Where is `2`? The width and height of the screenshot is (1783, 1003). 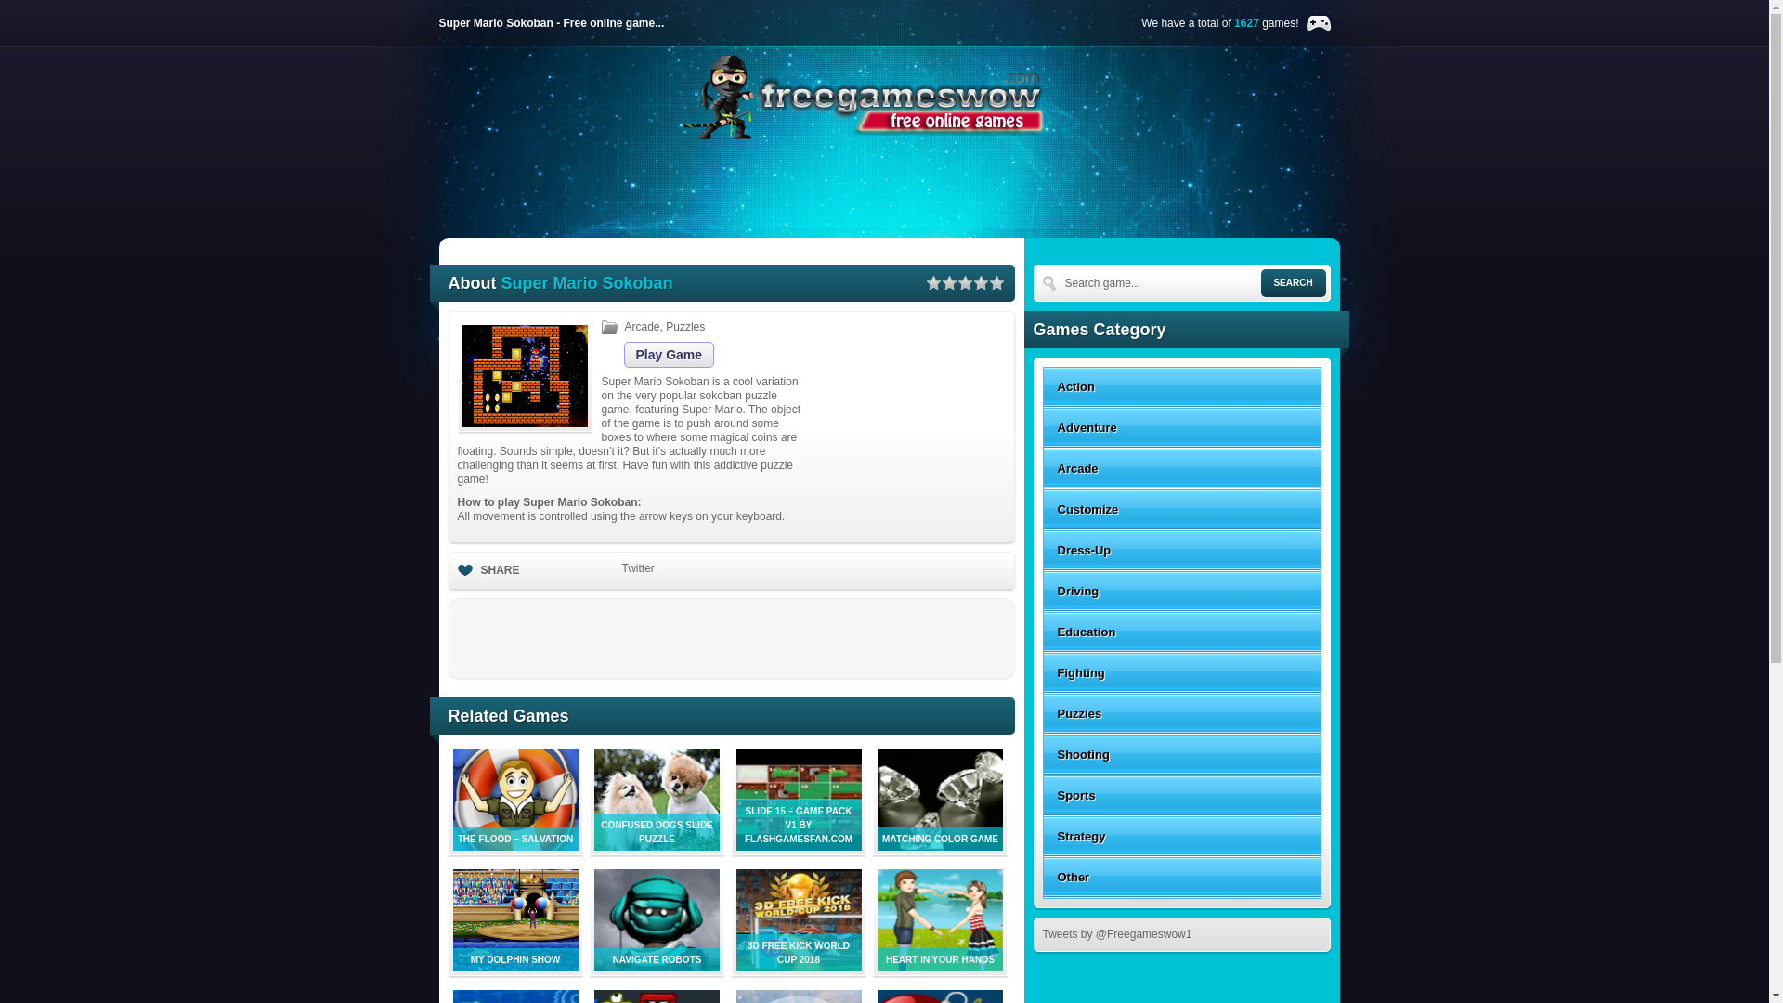 2 is located at coordinates (948, 282).